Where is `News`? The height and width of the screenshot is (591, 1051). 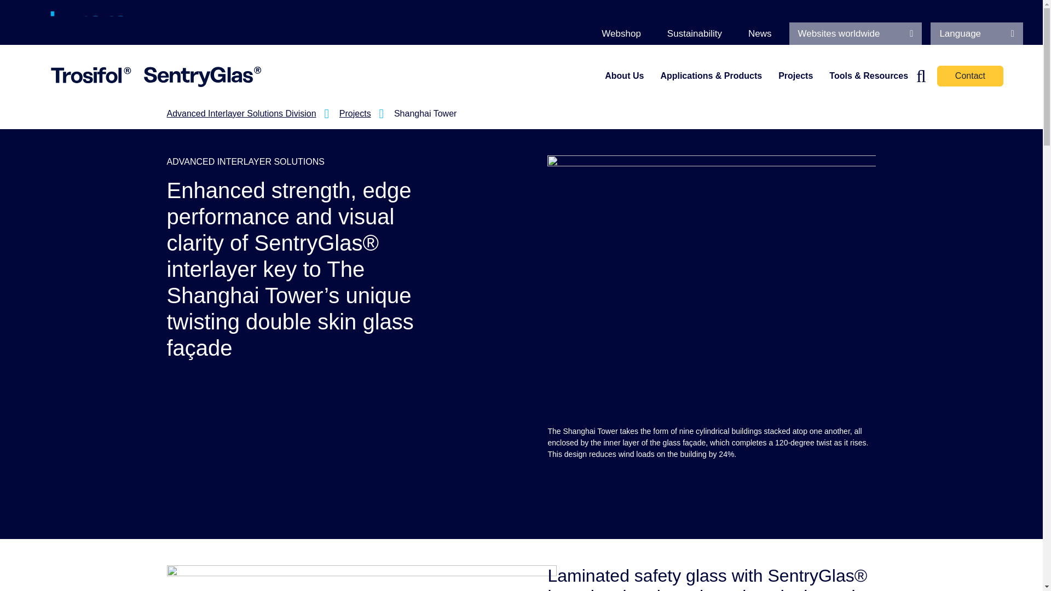
News is located at coordinates (760, 34).